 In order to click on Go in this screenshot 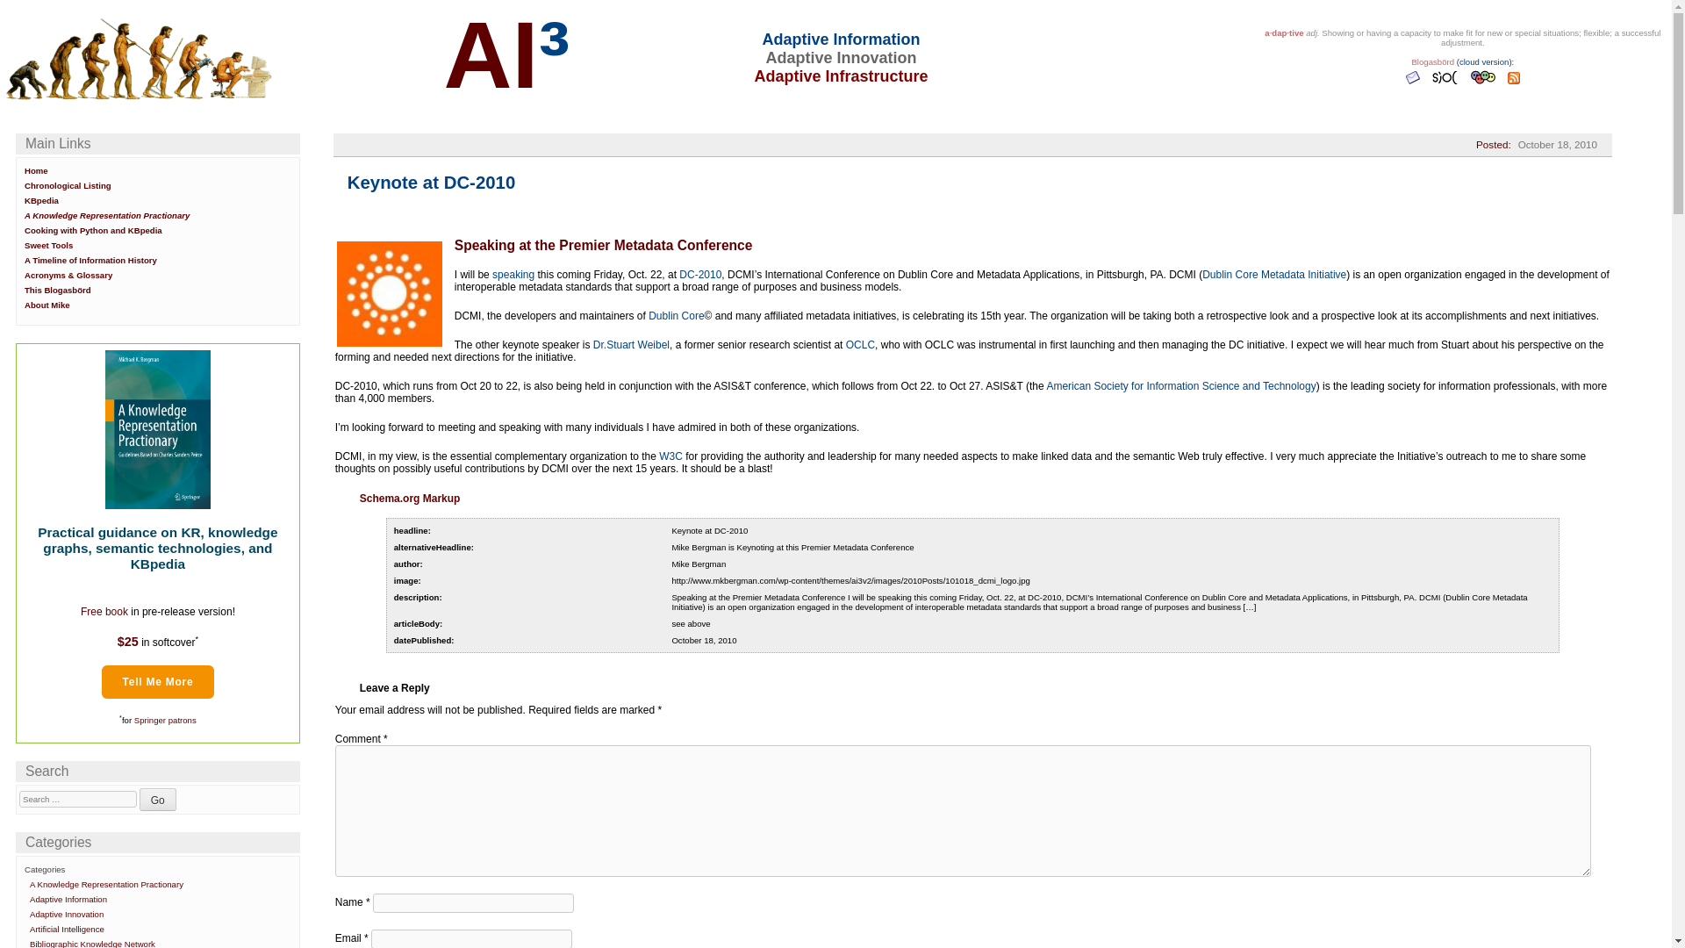, I will do `click(158, 799)`.